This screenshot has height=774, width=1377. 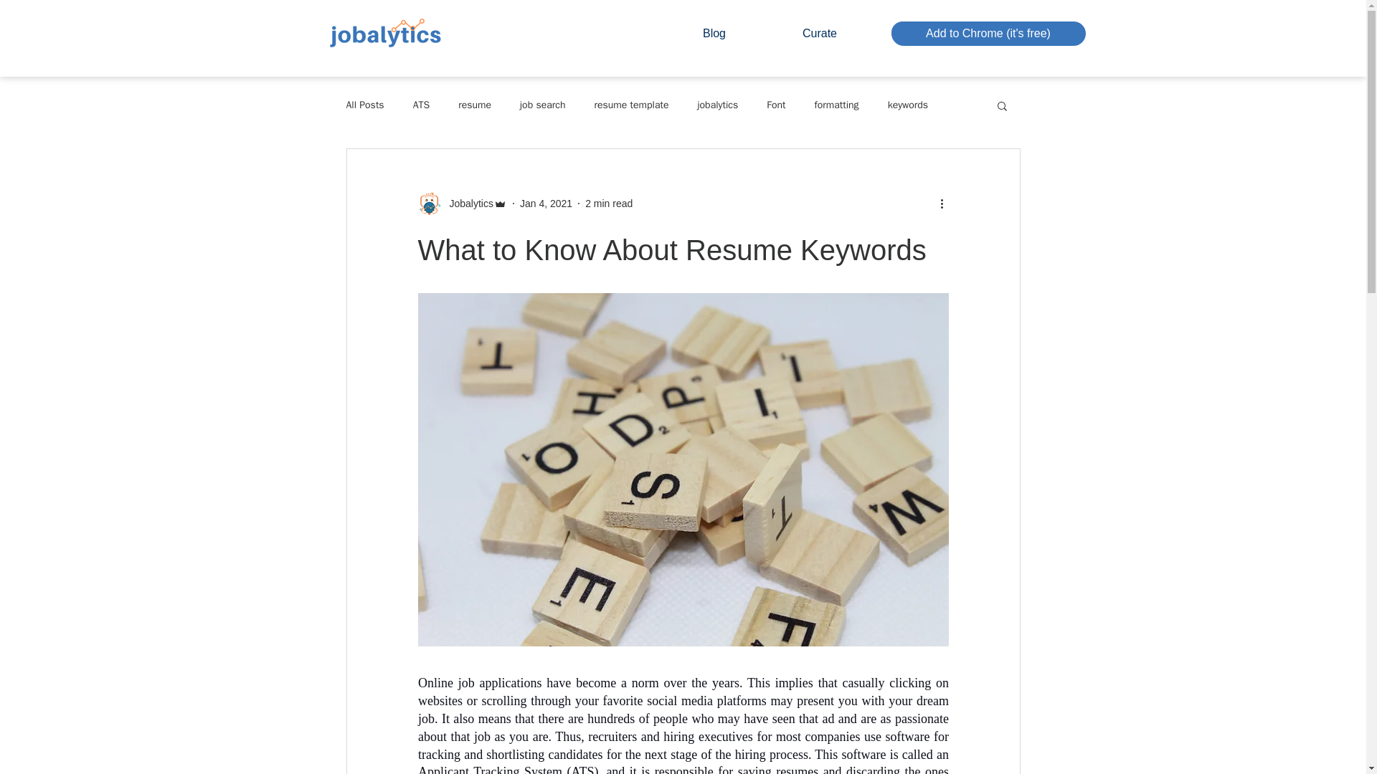 I want to click on resume, so click(x=475, y=105).